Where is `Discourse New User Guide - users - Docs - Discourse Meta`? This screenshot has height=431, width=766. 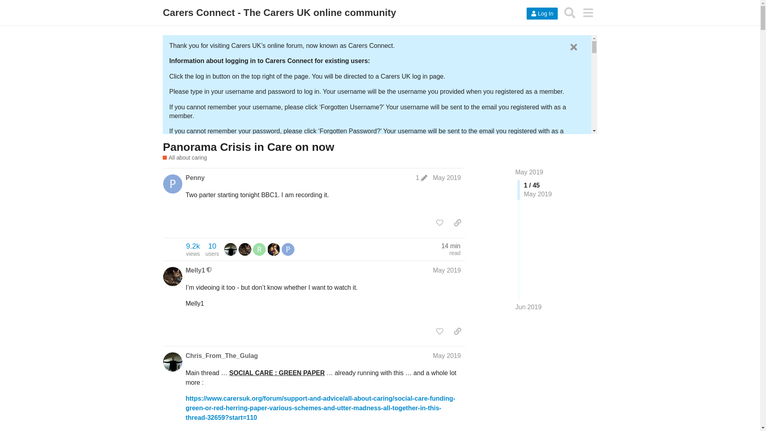
Discourse New User Guide - users - Docs - Discourse Meta is located at coordinates (279, 13).